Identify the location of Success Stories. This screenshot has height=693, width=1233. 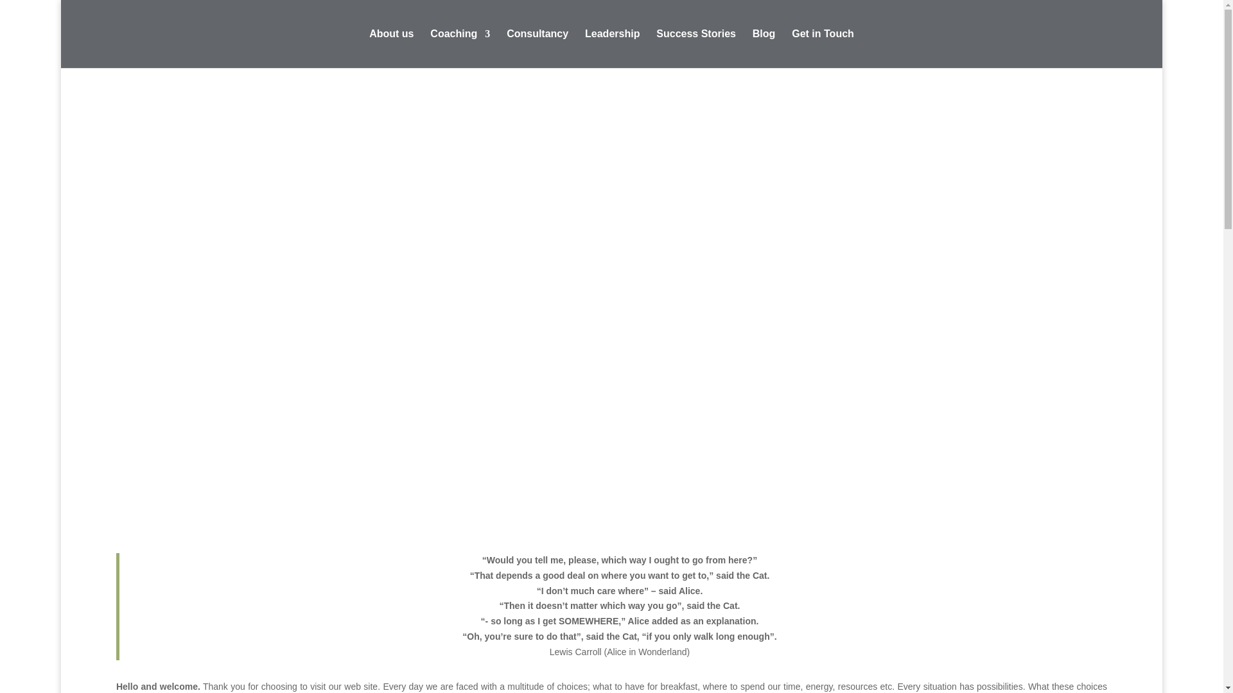
(696, 49).